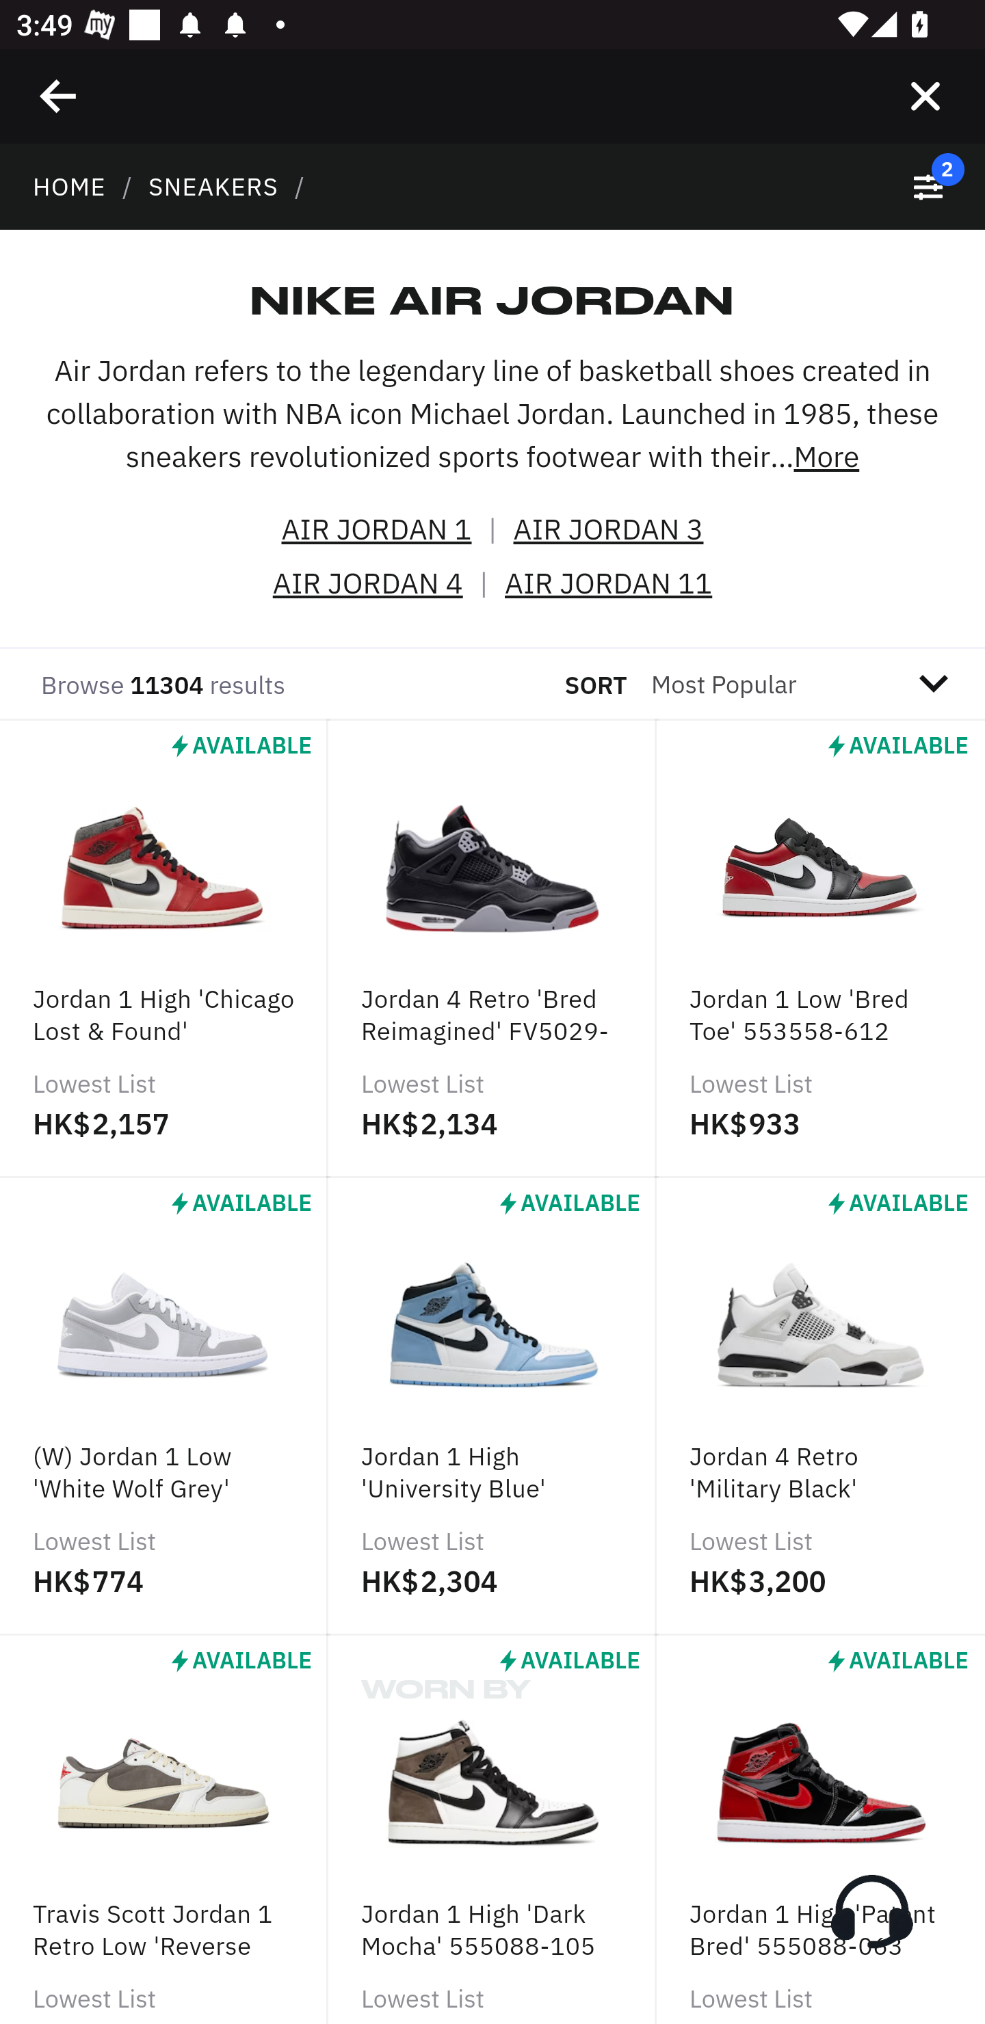 This screenshot has width=985, height=2024. I want to click on , so click(925, 96).